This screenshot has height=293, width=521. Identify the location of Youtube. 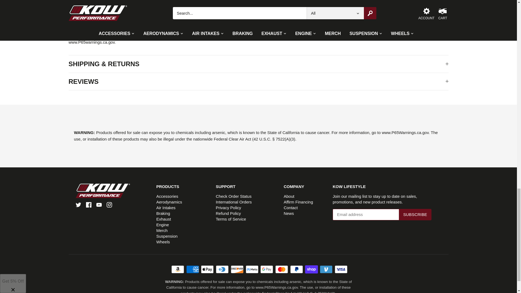
(99, 205).